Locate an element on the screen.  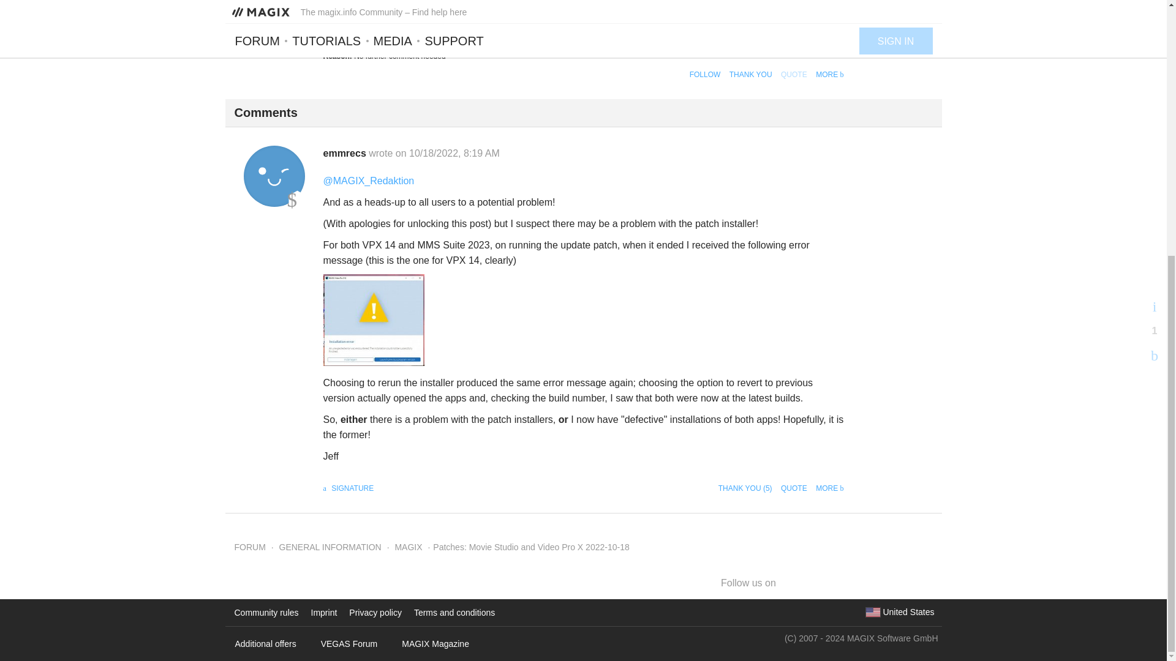
emmrecs is located at coordinates (274, 176).